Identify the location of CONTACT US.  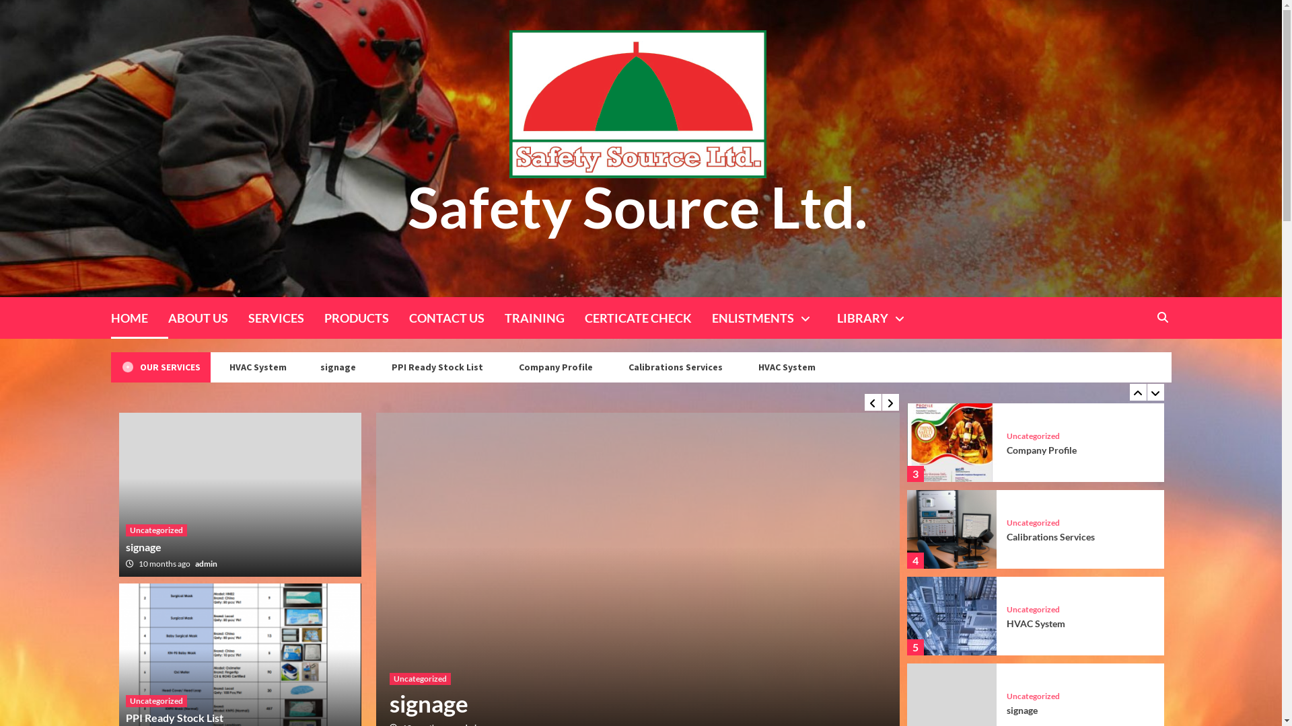
(457, 318).